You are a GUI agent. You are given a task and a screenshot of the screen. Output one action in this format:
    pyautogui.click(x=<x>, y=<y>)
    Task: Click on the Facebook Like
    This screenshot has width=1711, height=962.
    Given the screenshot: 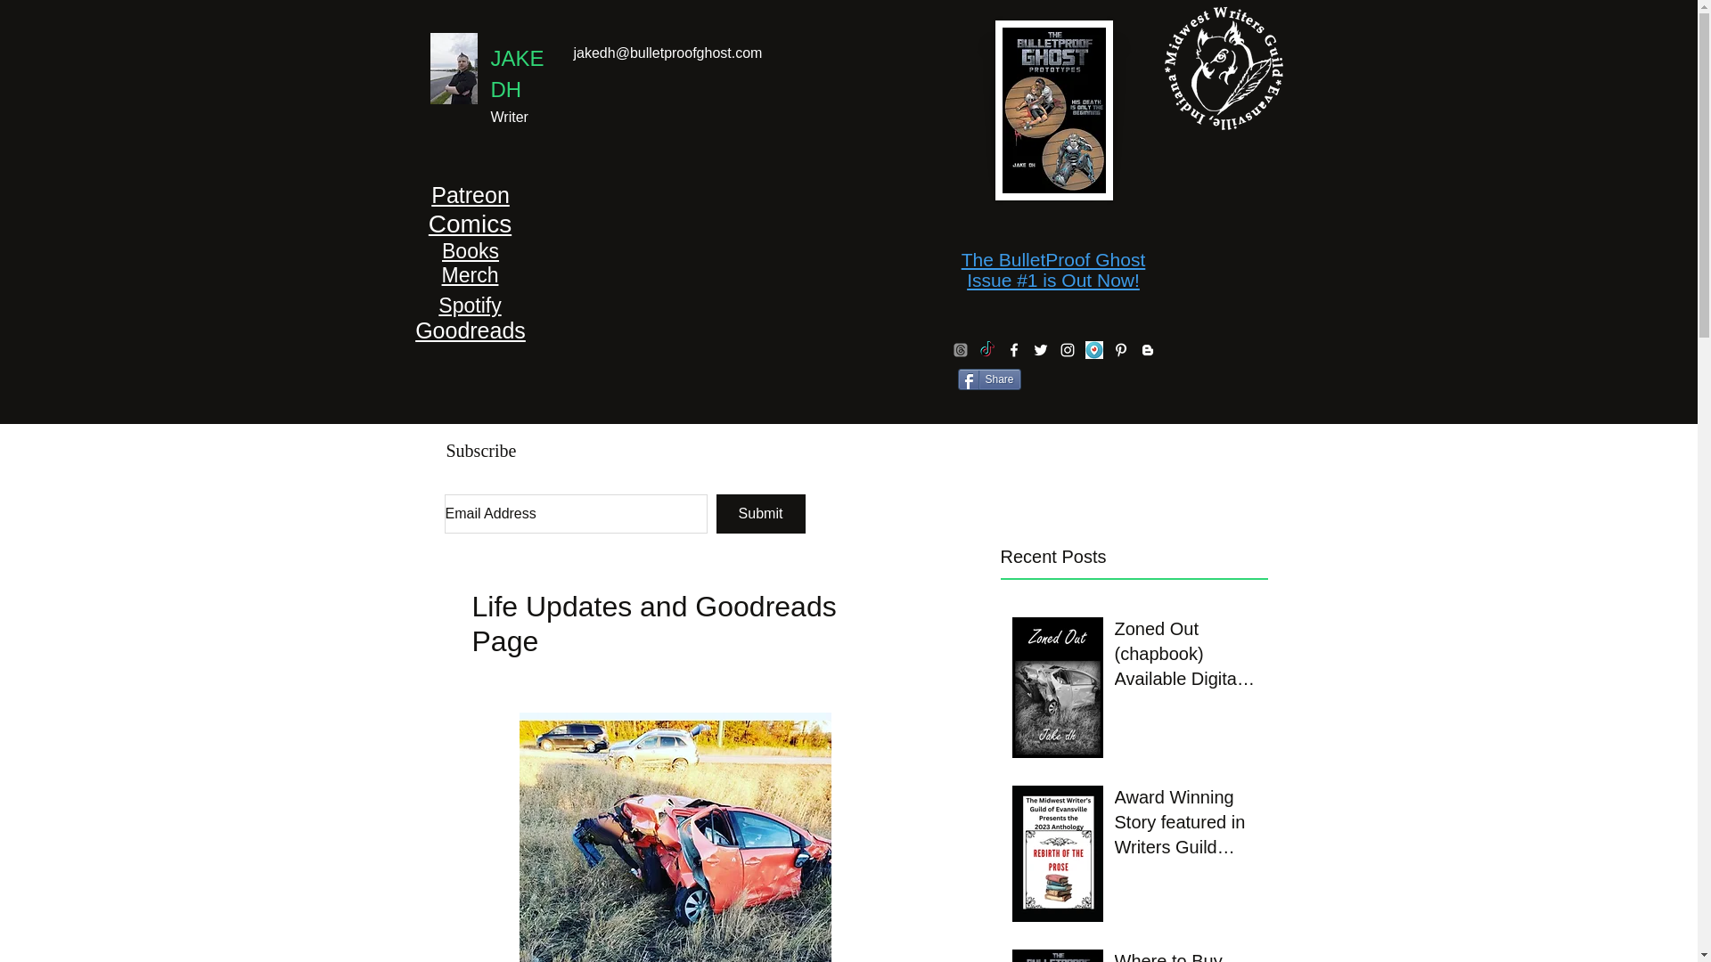 What is the action you would take?
    pyautogui.click(x=601, y=156)
    